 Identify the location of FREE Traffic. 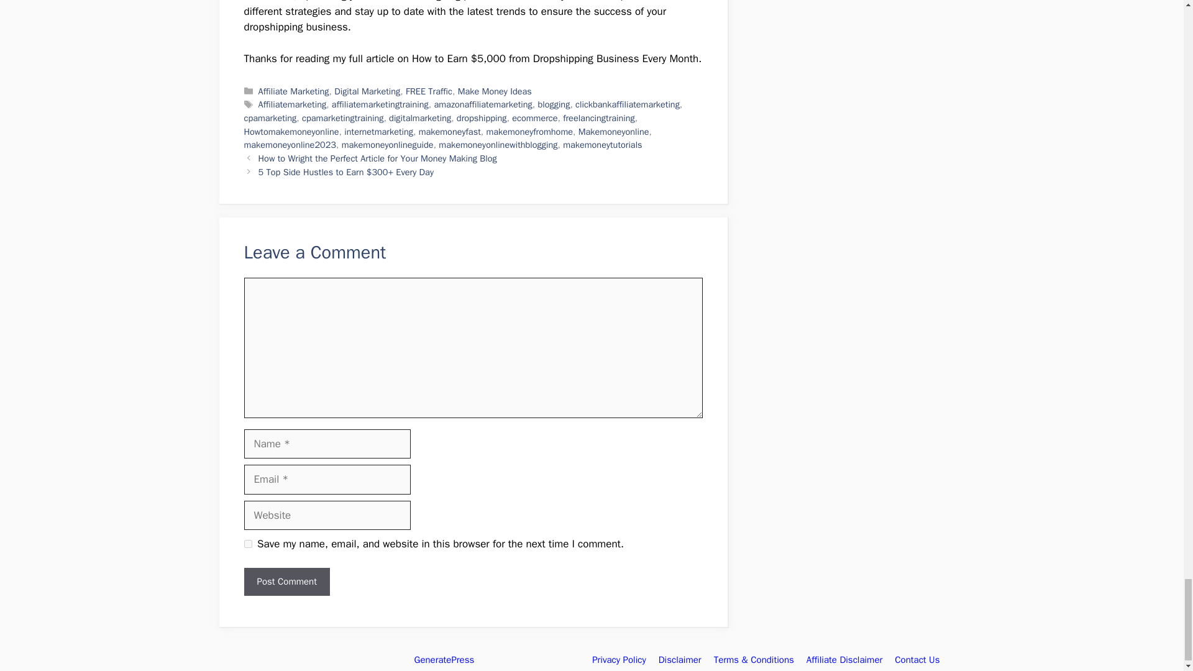
(429, 91).